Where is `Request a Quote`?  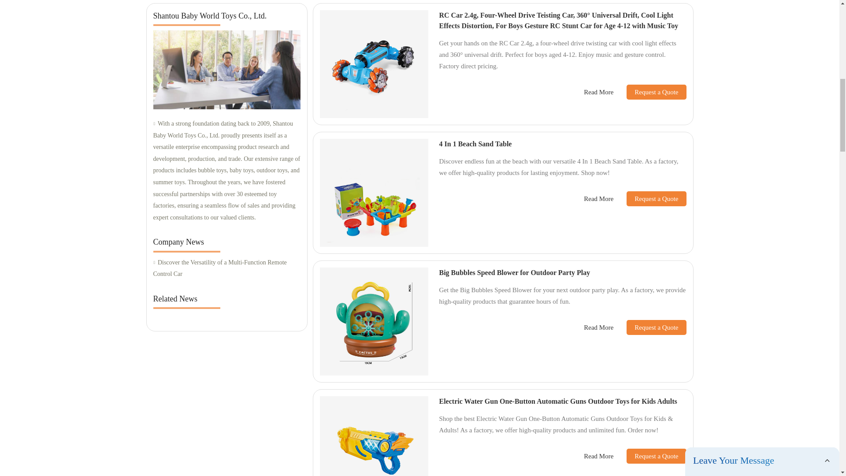
Request a Quote is located at coordinates (649, 92).